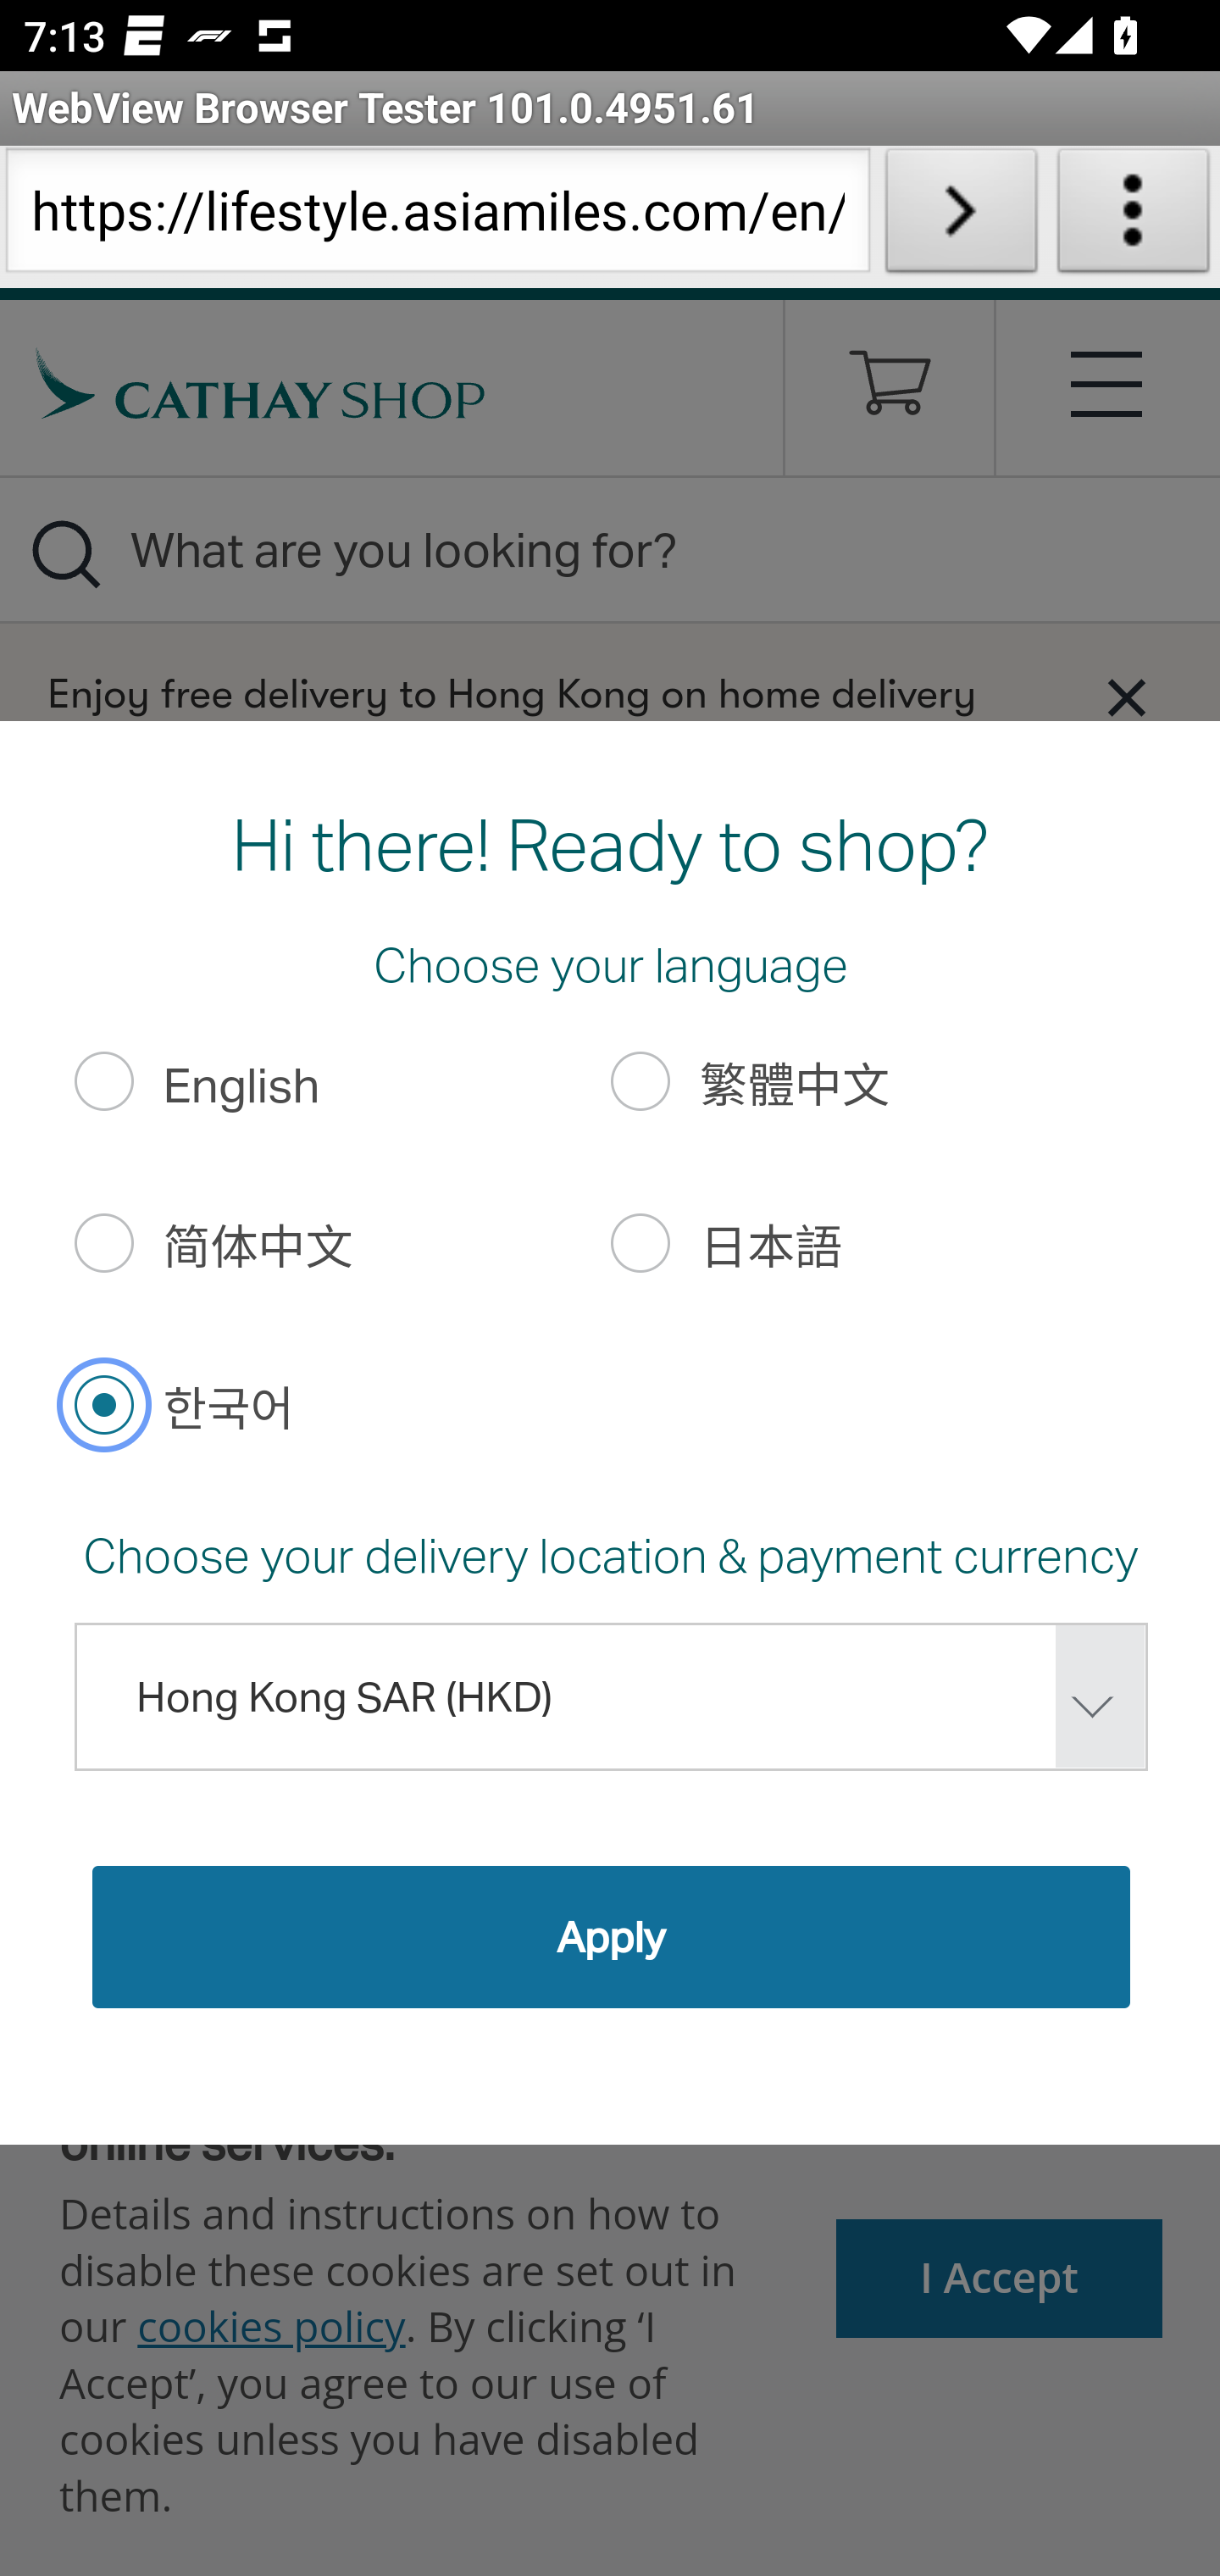 This screenshot has width=1220, height=2576. What do you see at coordinates (1134, 217) in the screenshot?
I see `About WebView` at bounding box center [1134, 217].